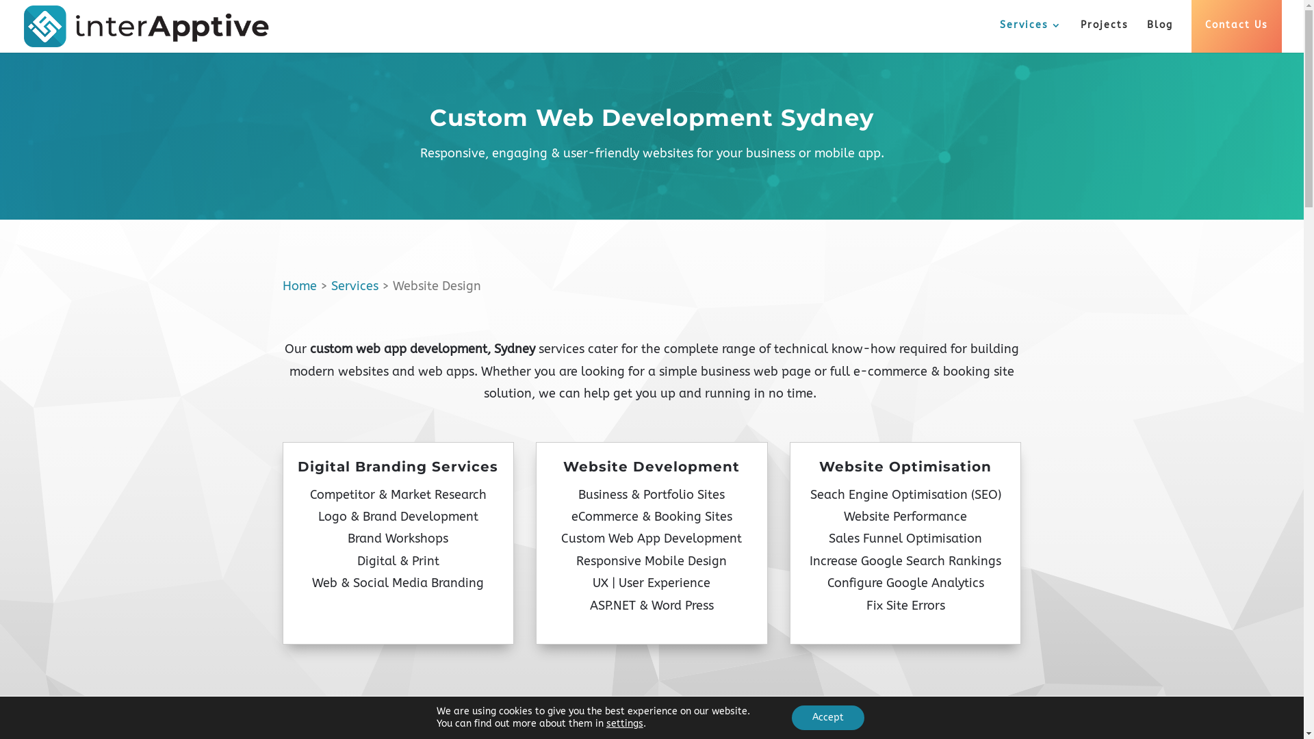  Describe the element at coordinates (1237, 26) in the screenshot. I see `Contact Us` at that location.